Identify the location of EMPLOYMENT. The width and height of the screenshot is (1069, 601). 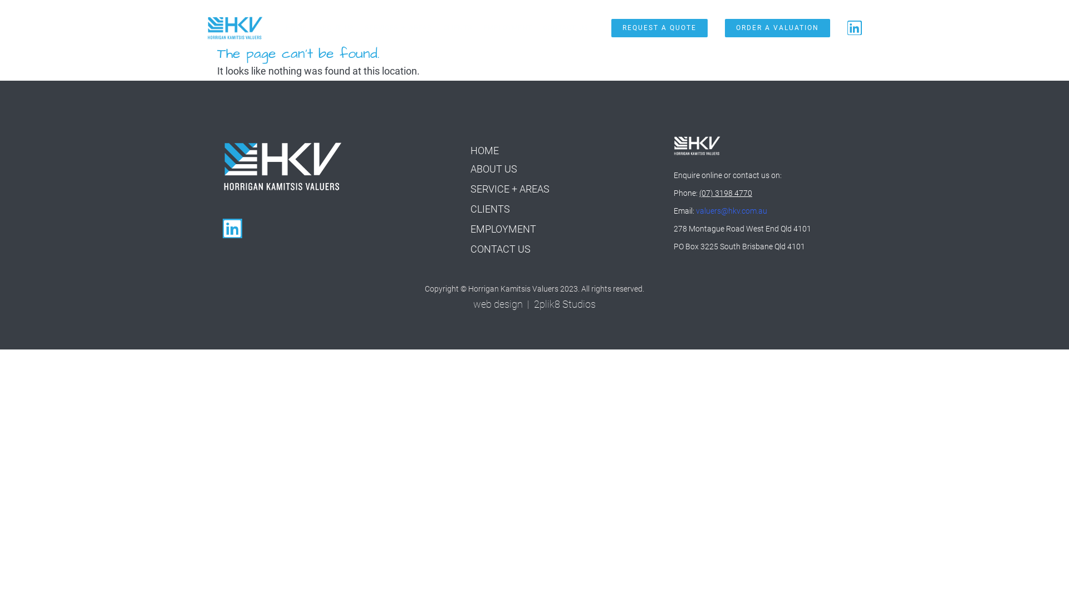
(507, 28).